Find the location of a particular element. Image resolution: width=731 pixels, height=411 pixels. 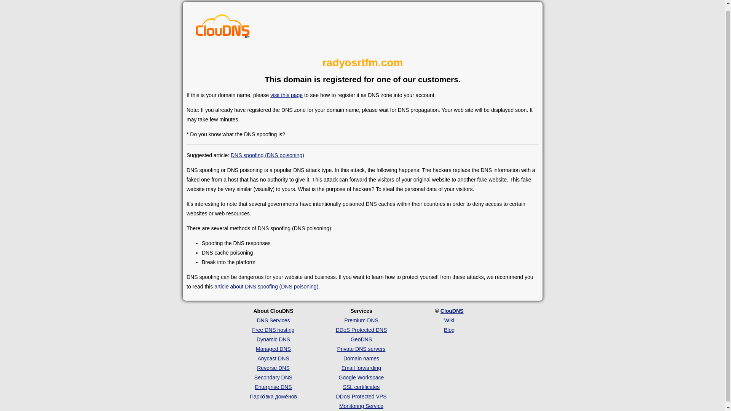

ClouDNS is located at coordinates (452, 311).